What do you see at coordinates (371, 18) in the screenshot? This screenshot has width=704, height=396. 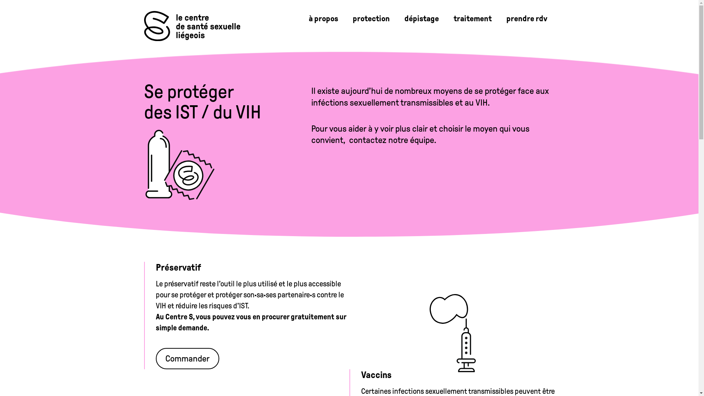 I see `protection` at bounding box center [371, 18].